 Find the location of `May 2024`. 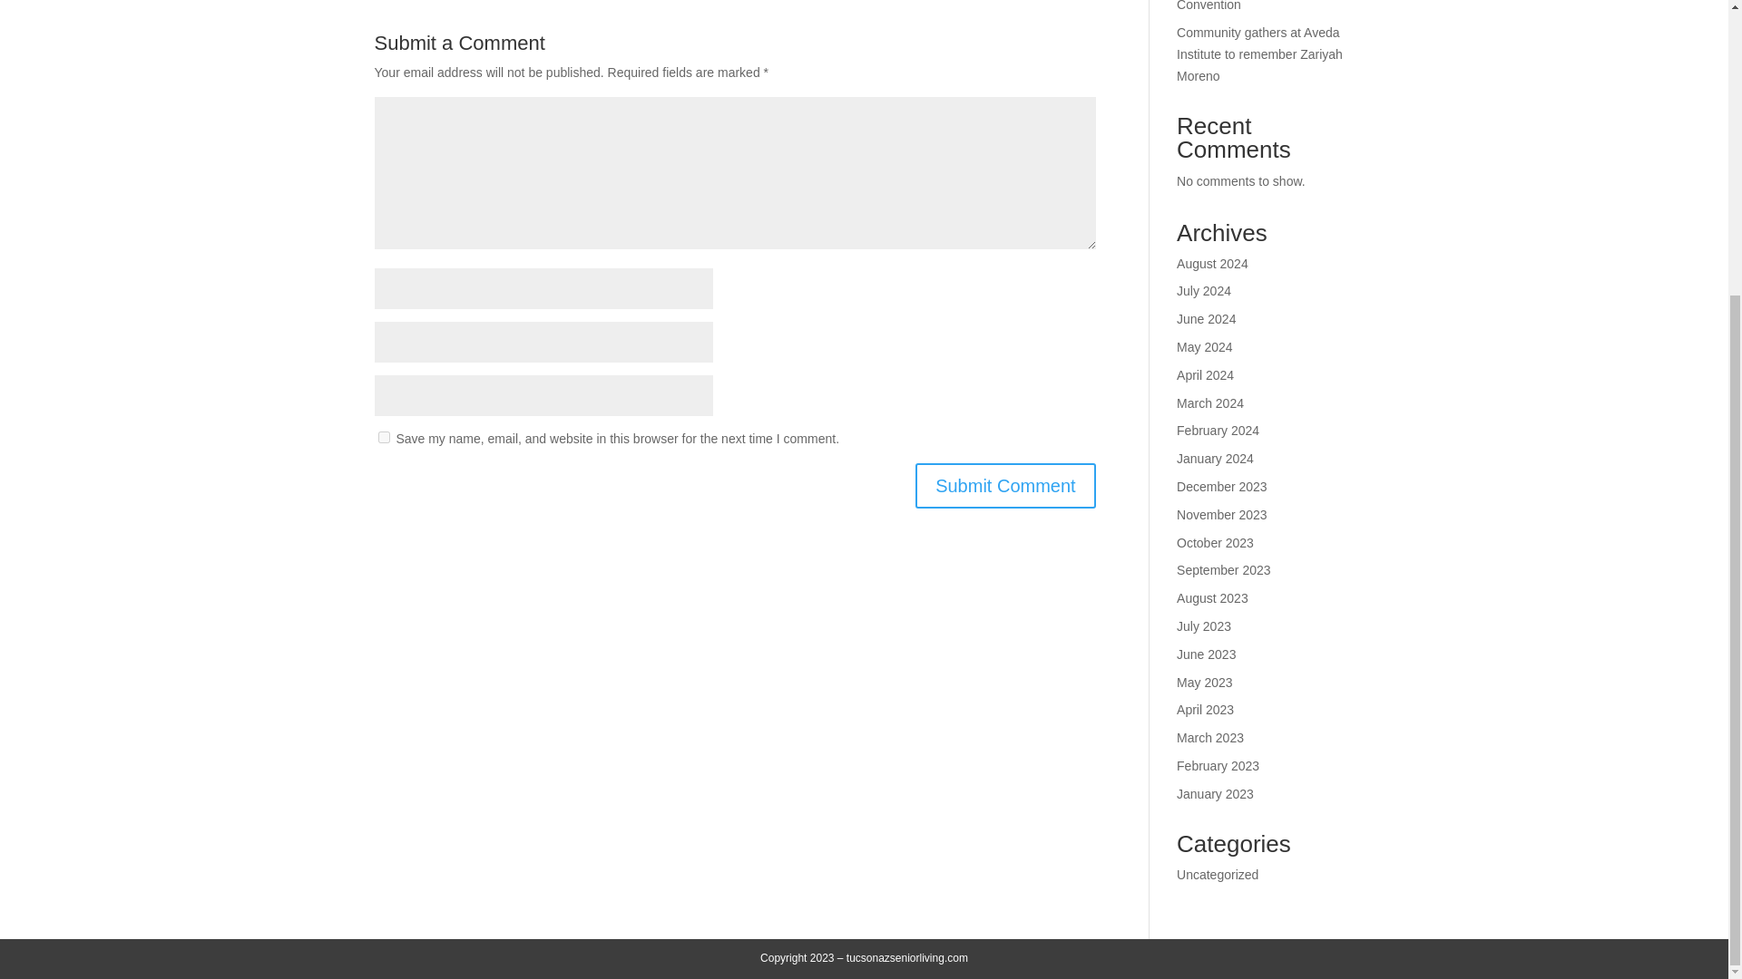

May 2024 is located at coordinates (1204, 346).